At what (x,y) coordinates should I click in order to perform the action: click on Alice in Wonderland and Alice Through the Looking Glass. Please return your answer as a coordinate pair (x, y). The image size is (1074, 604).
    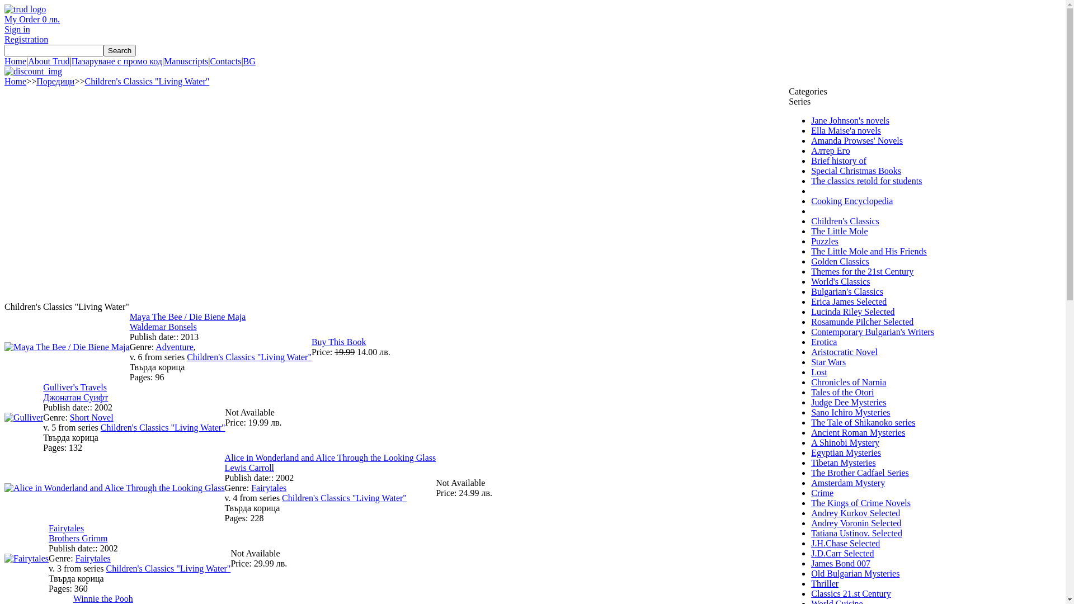
    Looking at the image, I should click on (115, 488).